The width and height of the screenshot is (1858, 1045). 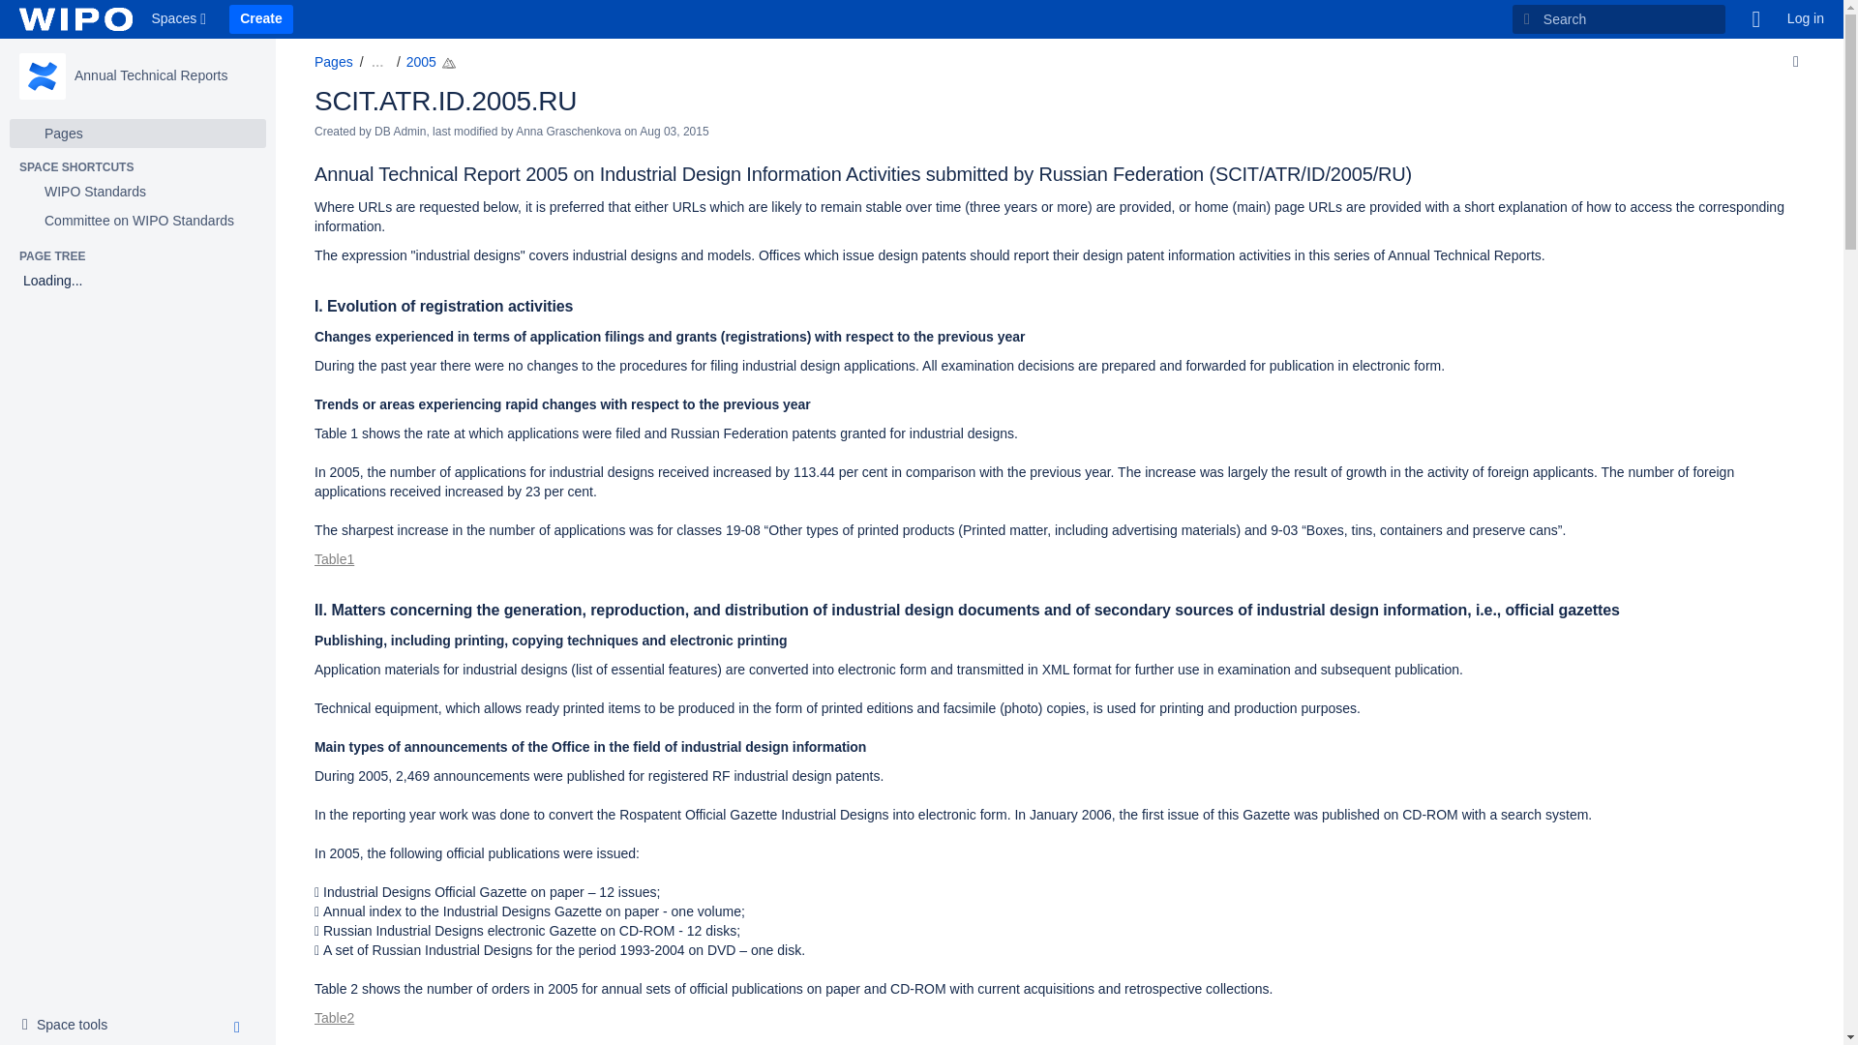 I want to click on Committee on WIPO Standards, so click(x=261, y=19).